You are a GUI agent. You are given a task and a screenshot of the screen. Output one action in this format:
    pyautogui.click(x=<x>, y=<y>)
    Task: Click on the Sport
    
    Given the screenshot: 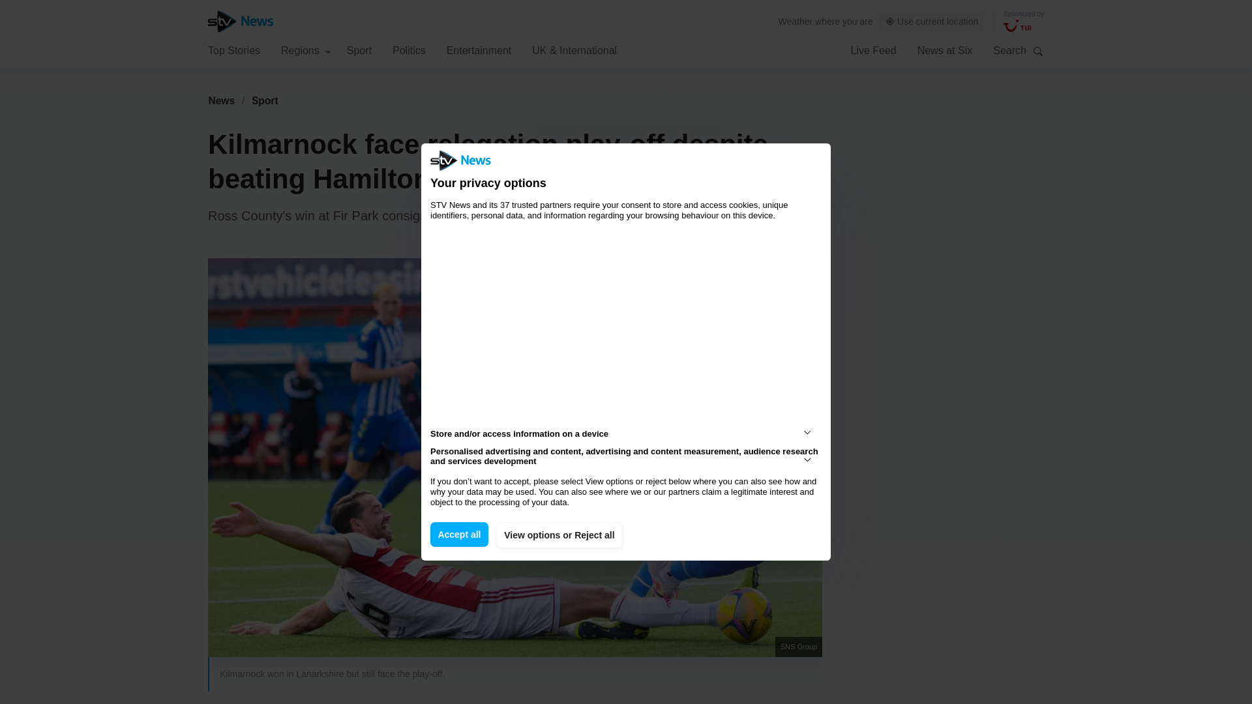 What is the action you would take?
    pyautogui.click(x=265, y=100)
    